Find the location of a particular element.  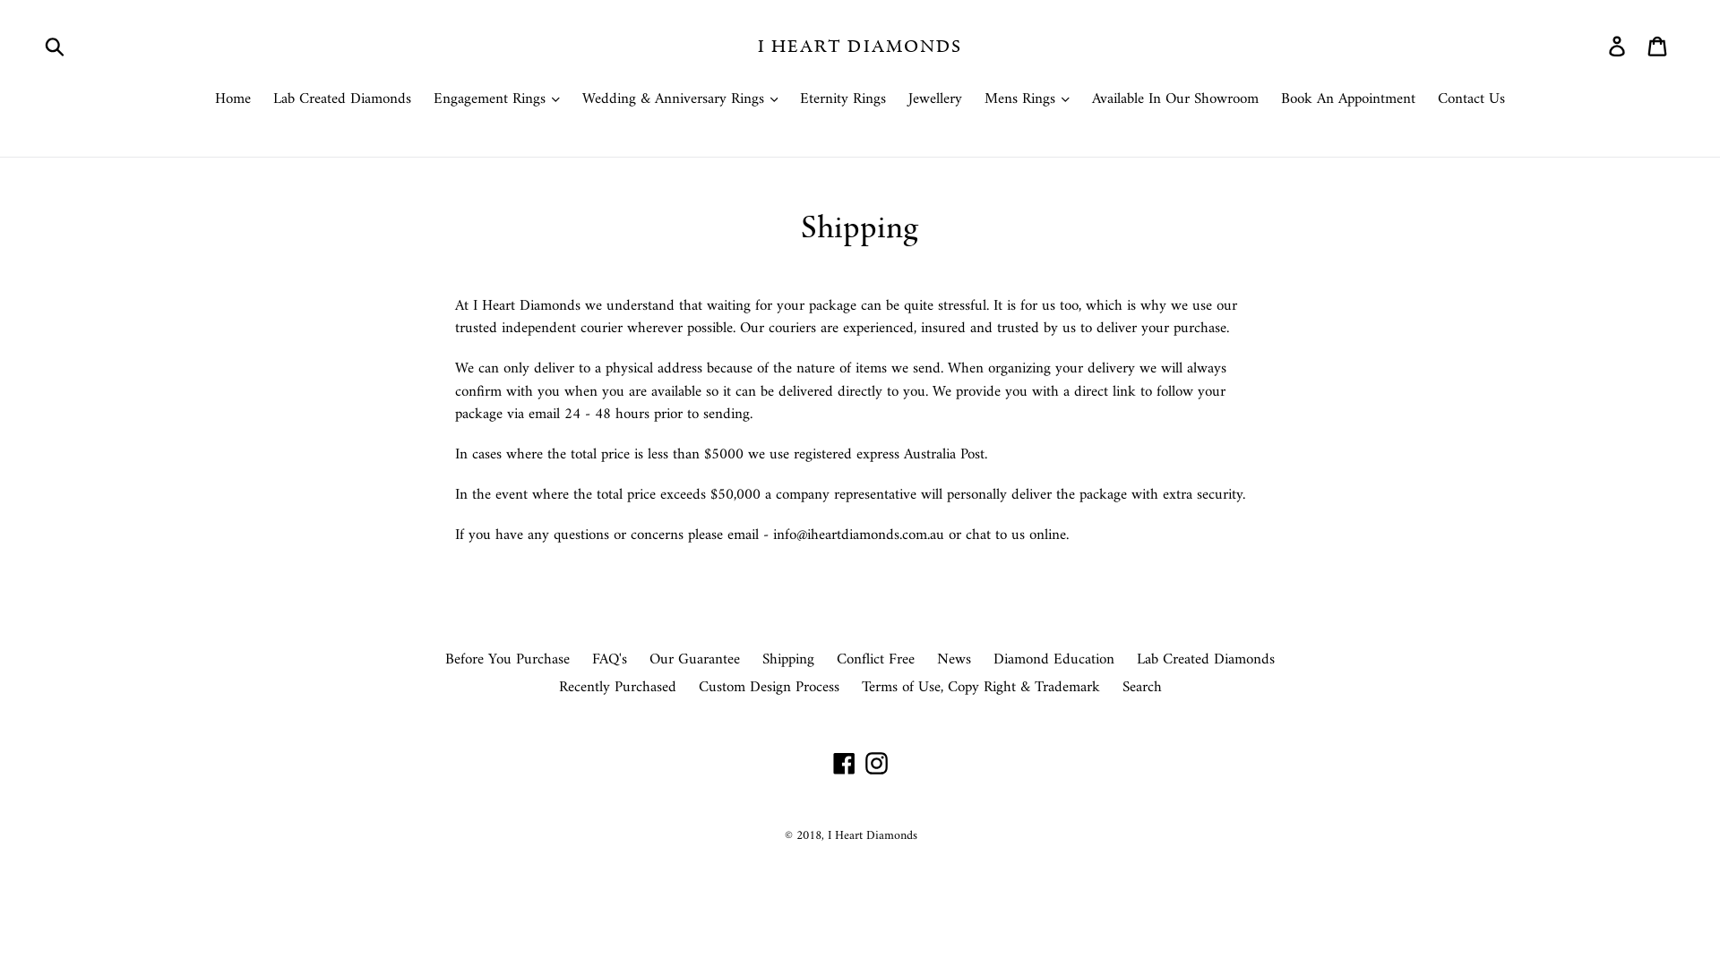

Log in is located at coordinates (1618, 47).